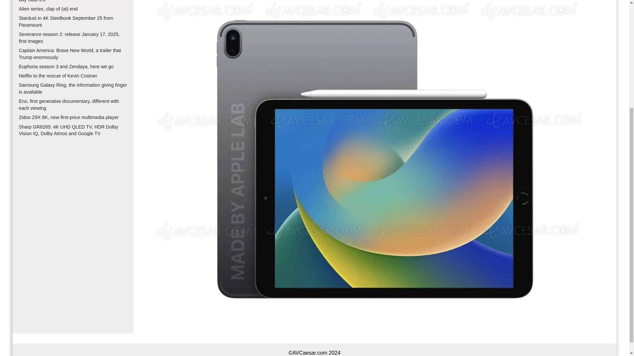  Describe the element at coordinates (69, 1) in the screenshot. I see `Zidoo Z30 Pro, new media player with 3.5" HDD bay Sata 3.0` at that location.